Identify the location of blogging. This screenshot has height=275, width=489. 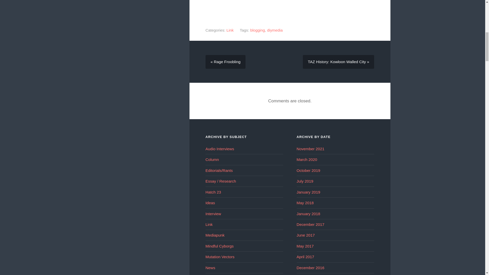
(257, 30).